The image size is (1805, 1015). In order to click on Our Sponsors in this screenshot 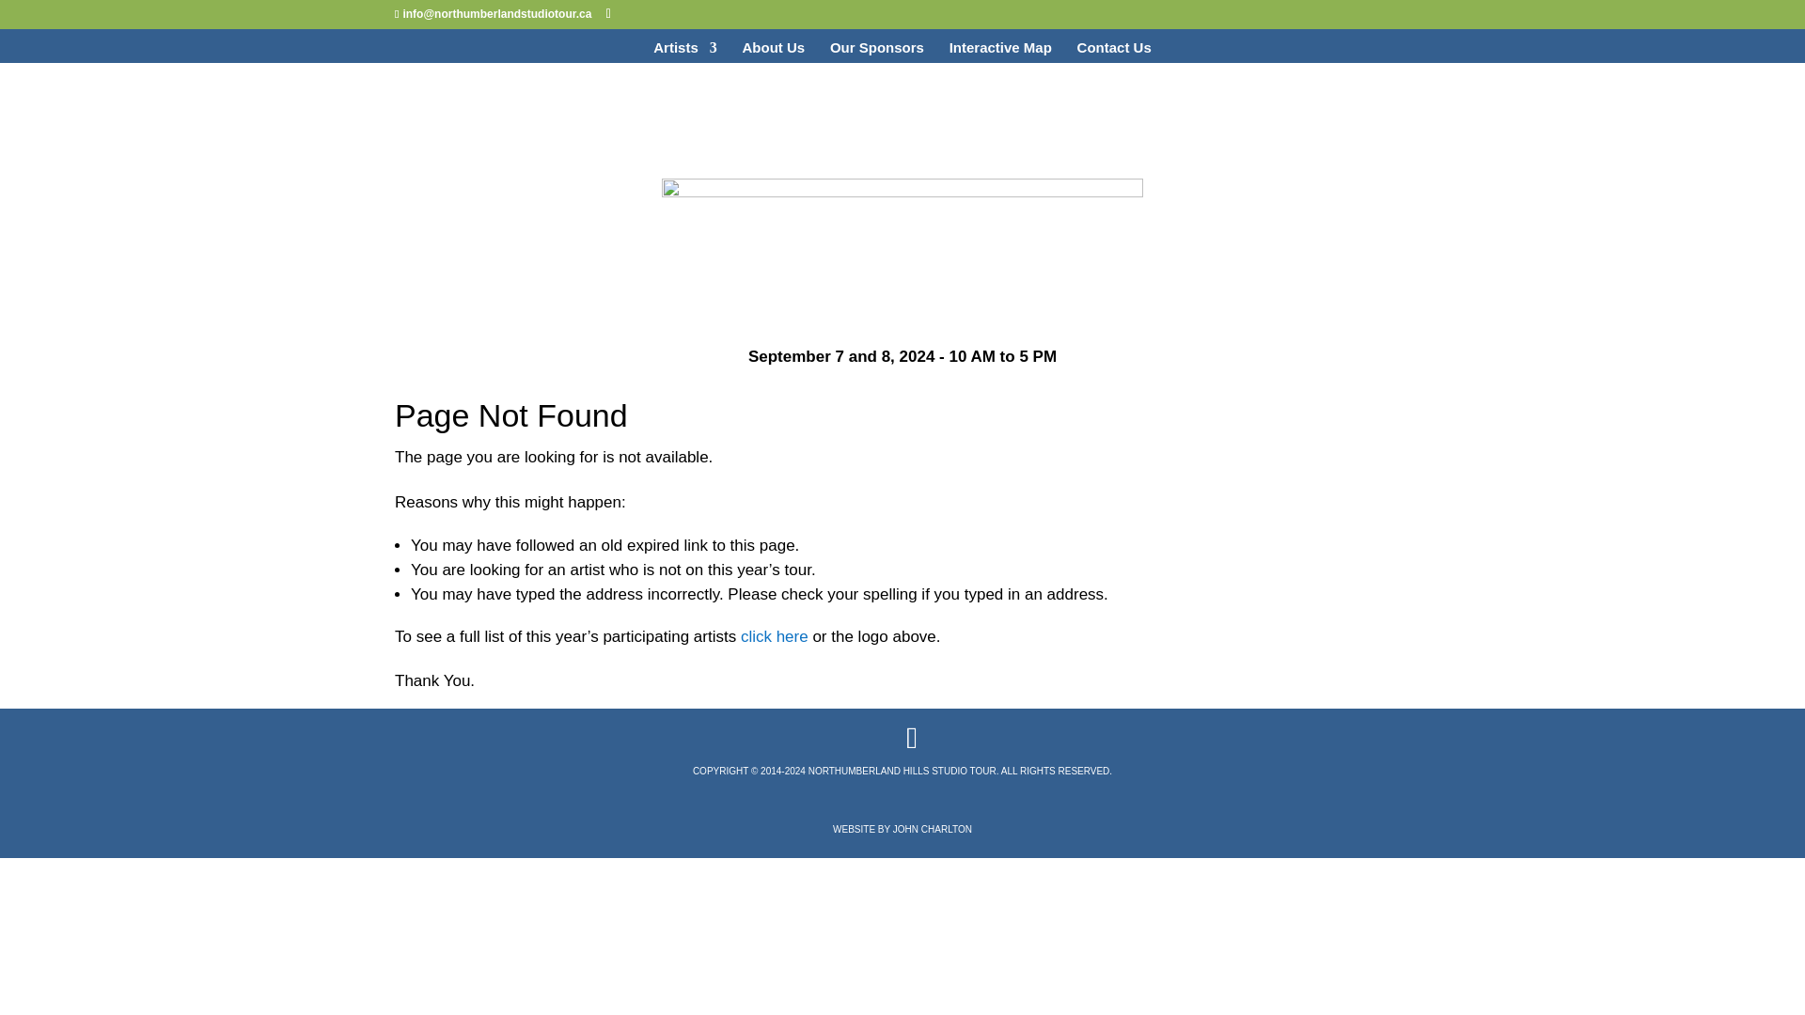, I will do `click(877, 52)`.